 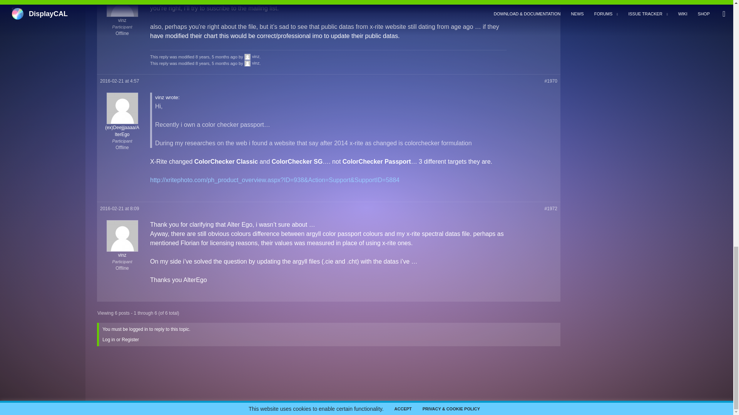 What do you see at coordinates (328, 120) in the screenshot?
I see `vinz` at bounding box center [328, 120].